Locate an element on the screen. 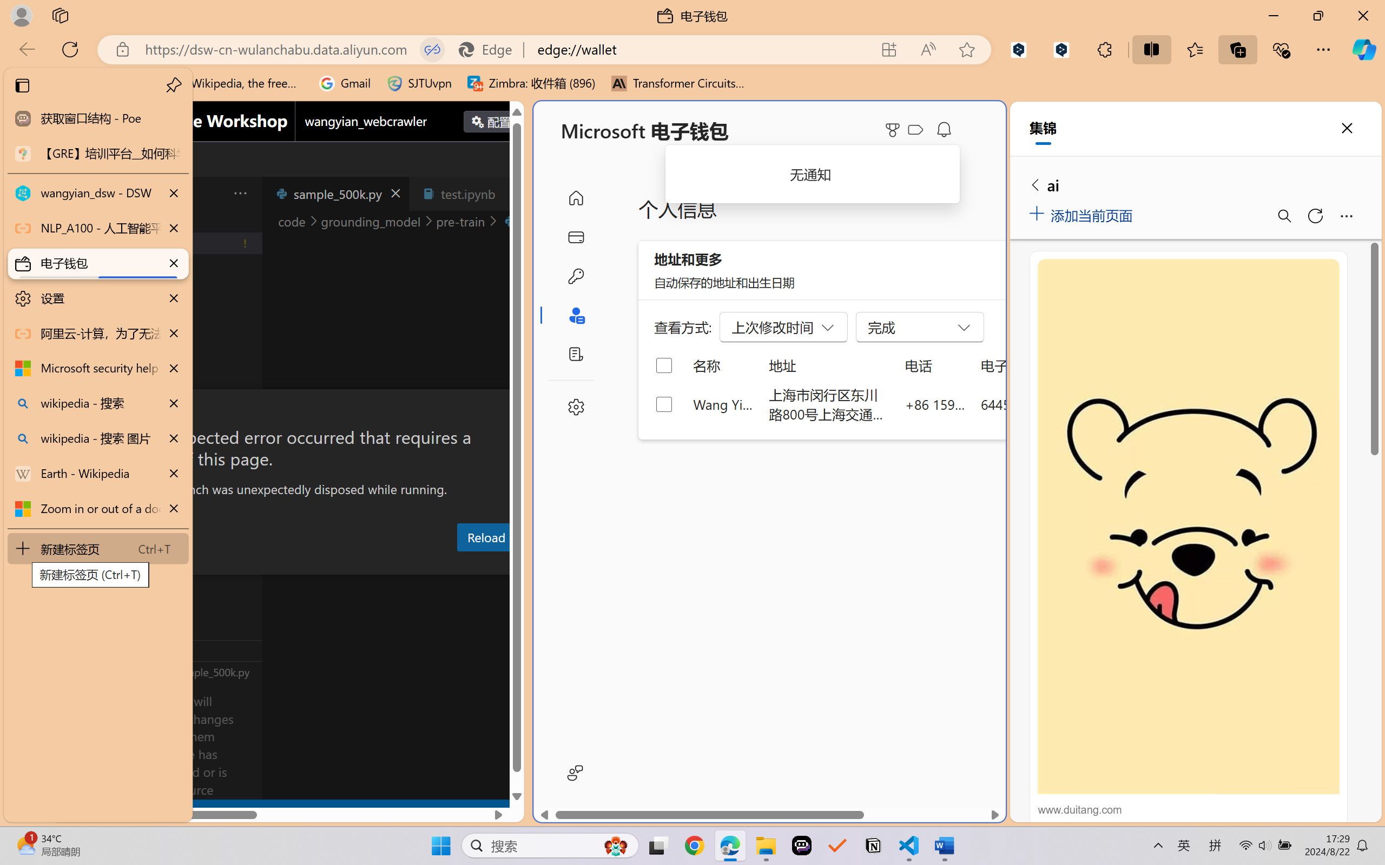  Wang Yian is located at coordinates (724, 404).